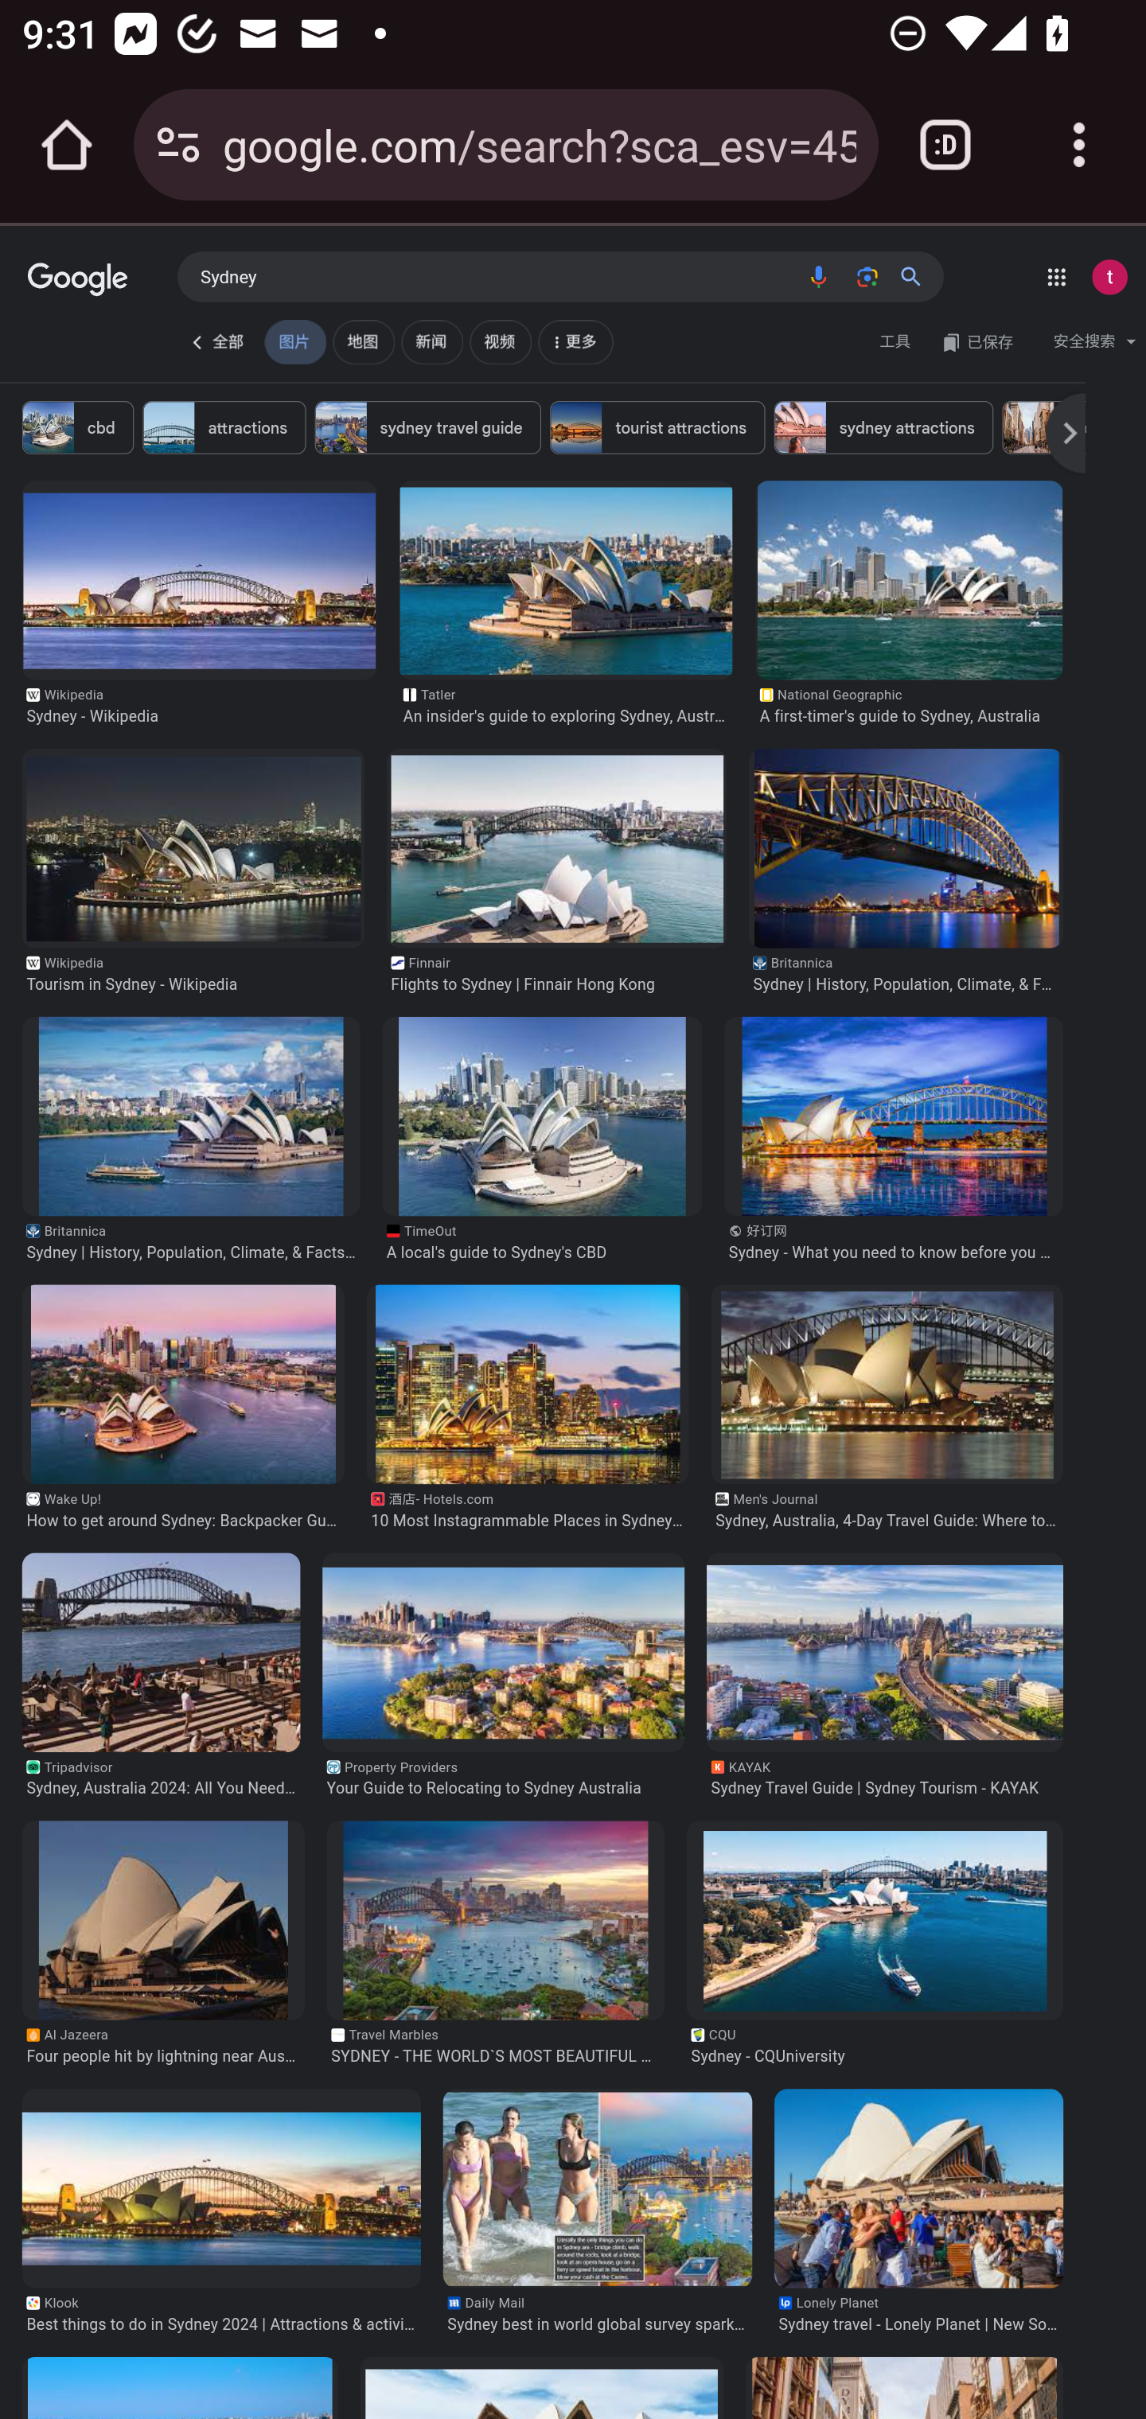 The image size is (1146, 2419). I want to click on WikipediaTourism in Sydney - Wikipedia, so click(193, 973).